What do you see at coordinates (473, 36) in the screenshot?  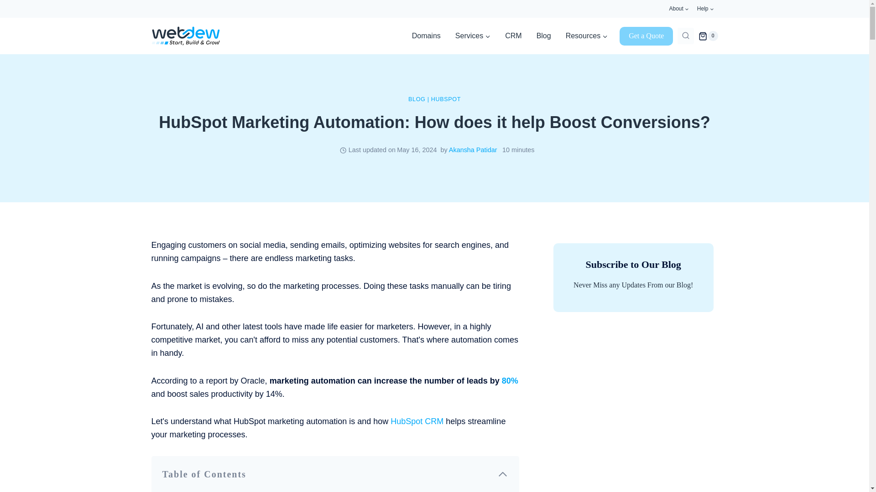 I see `Services` at bounding box center [473, 36].